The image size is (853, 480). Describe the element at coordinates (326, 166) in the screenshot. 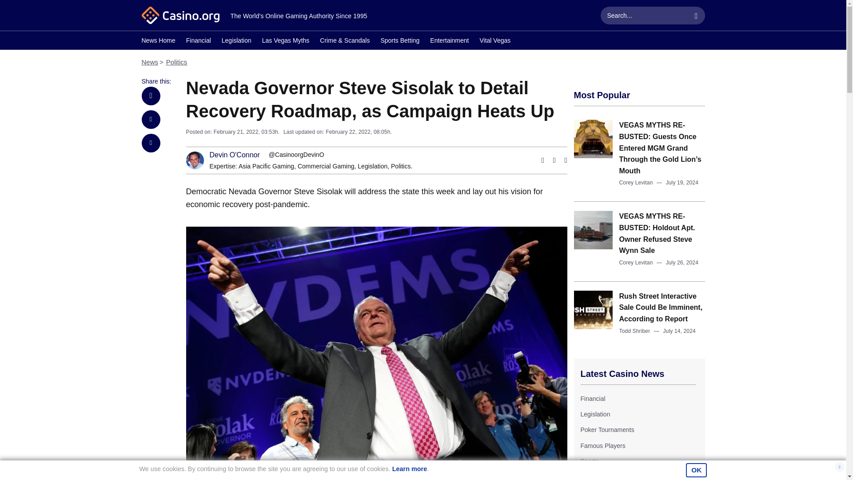

I see `Commercial Gaming` at that location.